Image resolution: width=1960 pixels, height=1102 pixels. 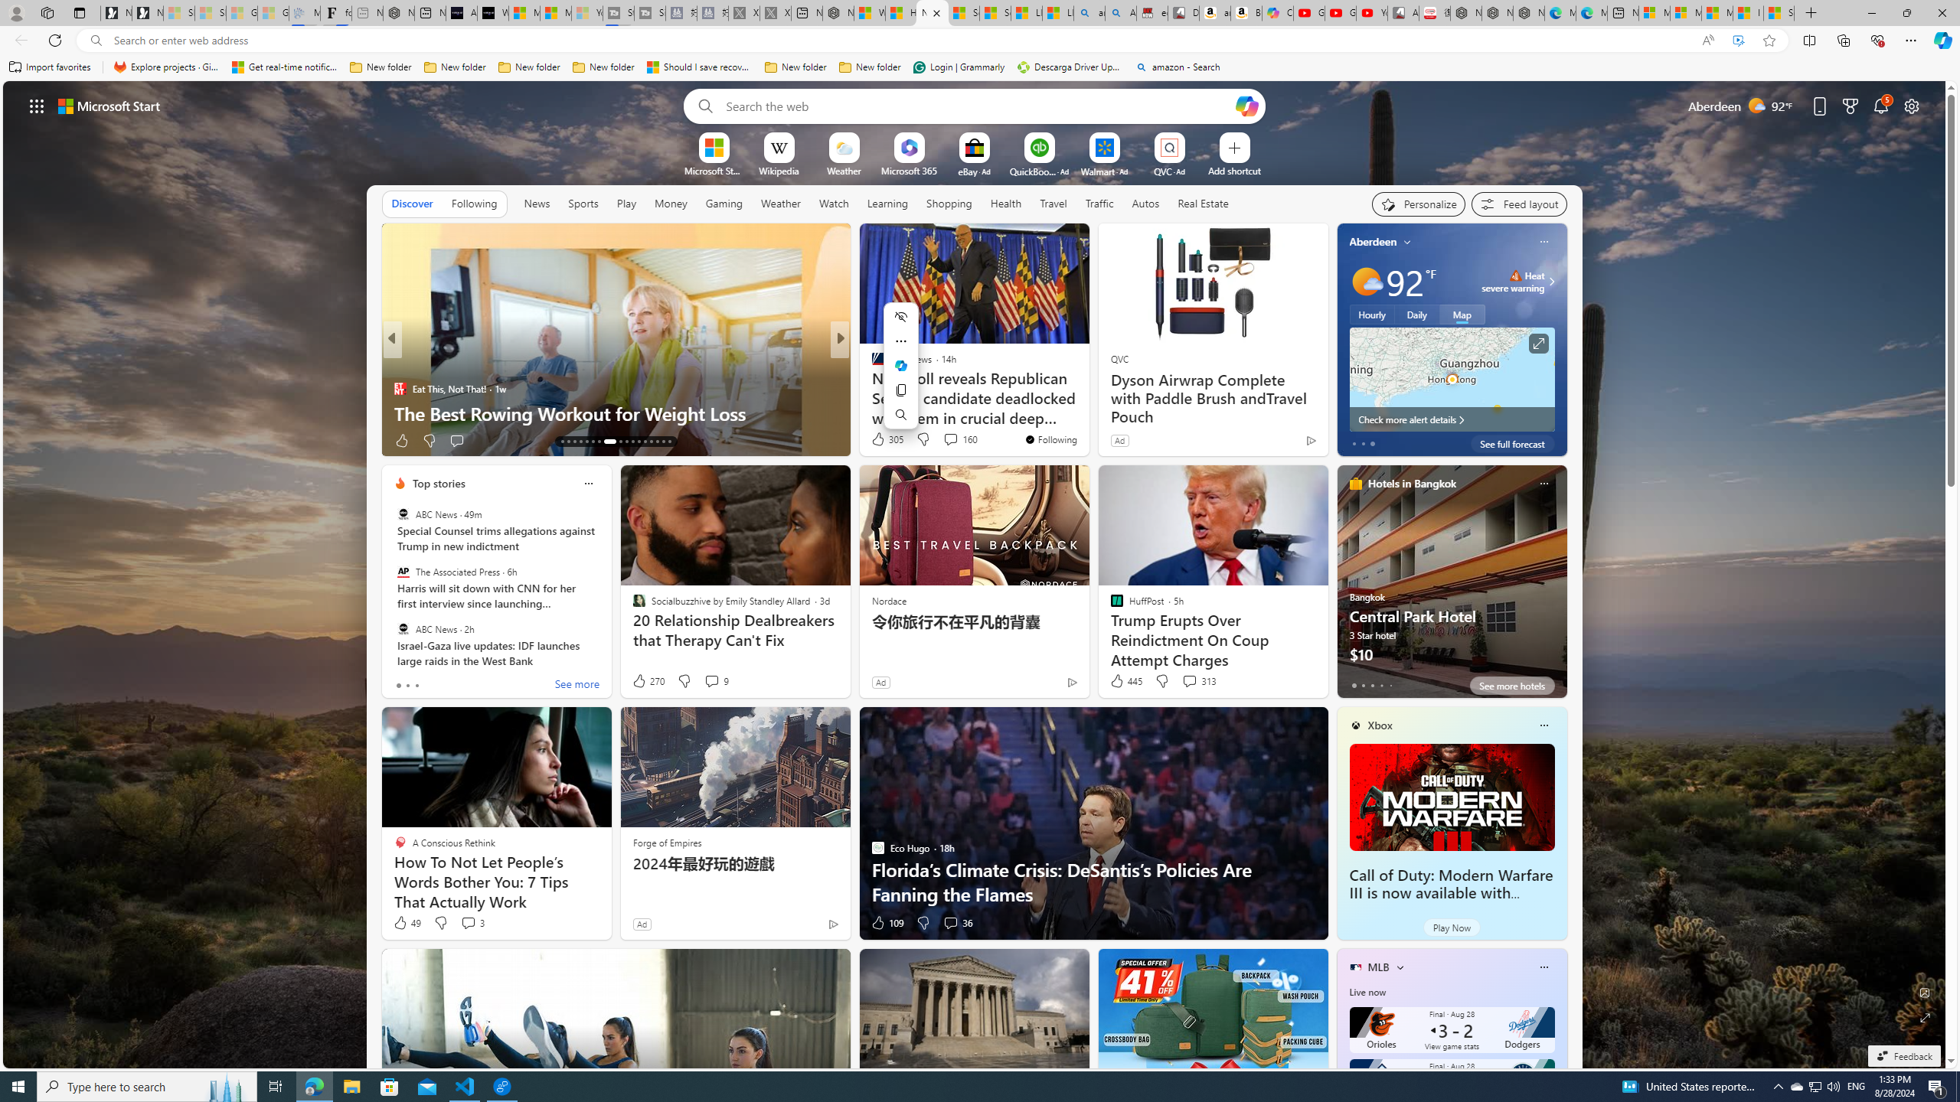 I want to click on Health, so click(x=1005, y=204).